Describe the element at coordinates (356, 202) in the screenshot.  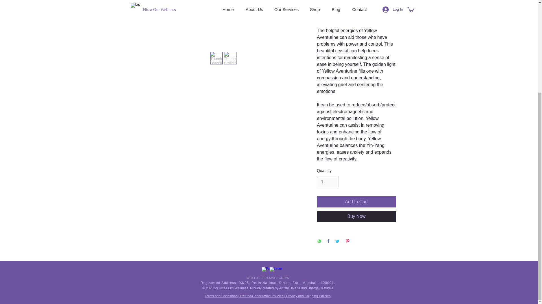
I see `Add to Cart` at that location.